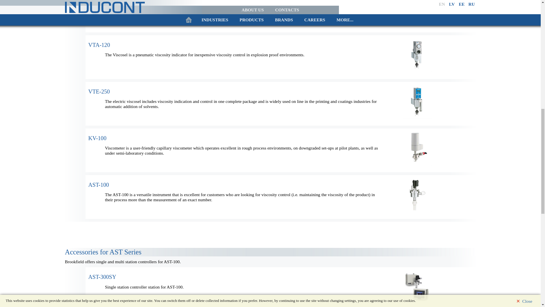 Image resolution: width=545 pixels, height=307 pixels. What do you see at coordinates (97, 1) in the screenshot?
I see `Click to expand` at bounding box center [97, 1].